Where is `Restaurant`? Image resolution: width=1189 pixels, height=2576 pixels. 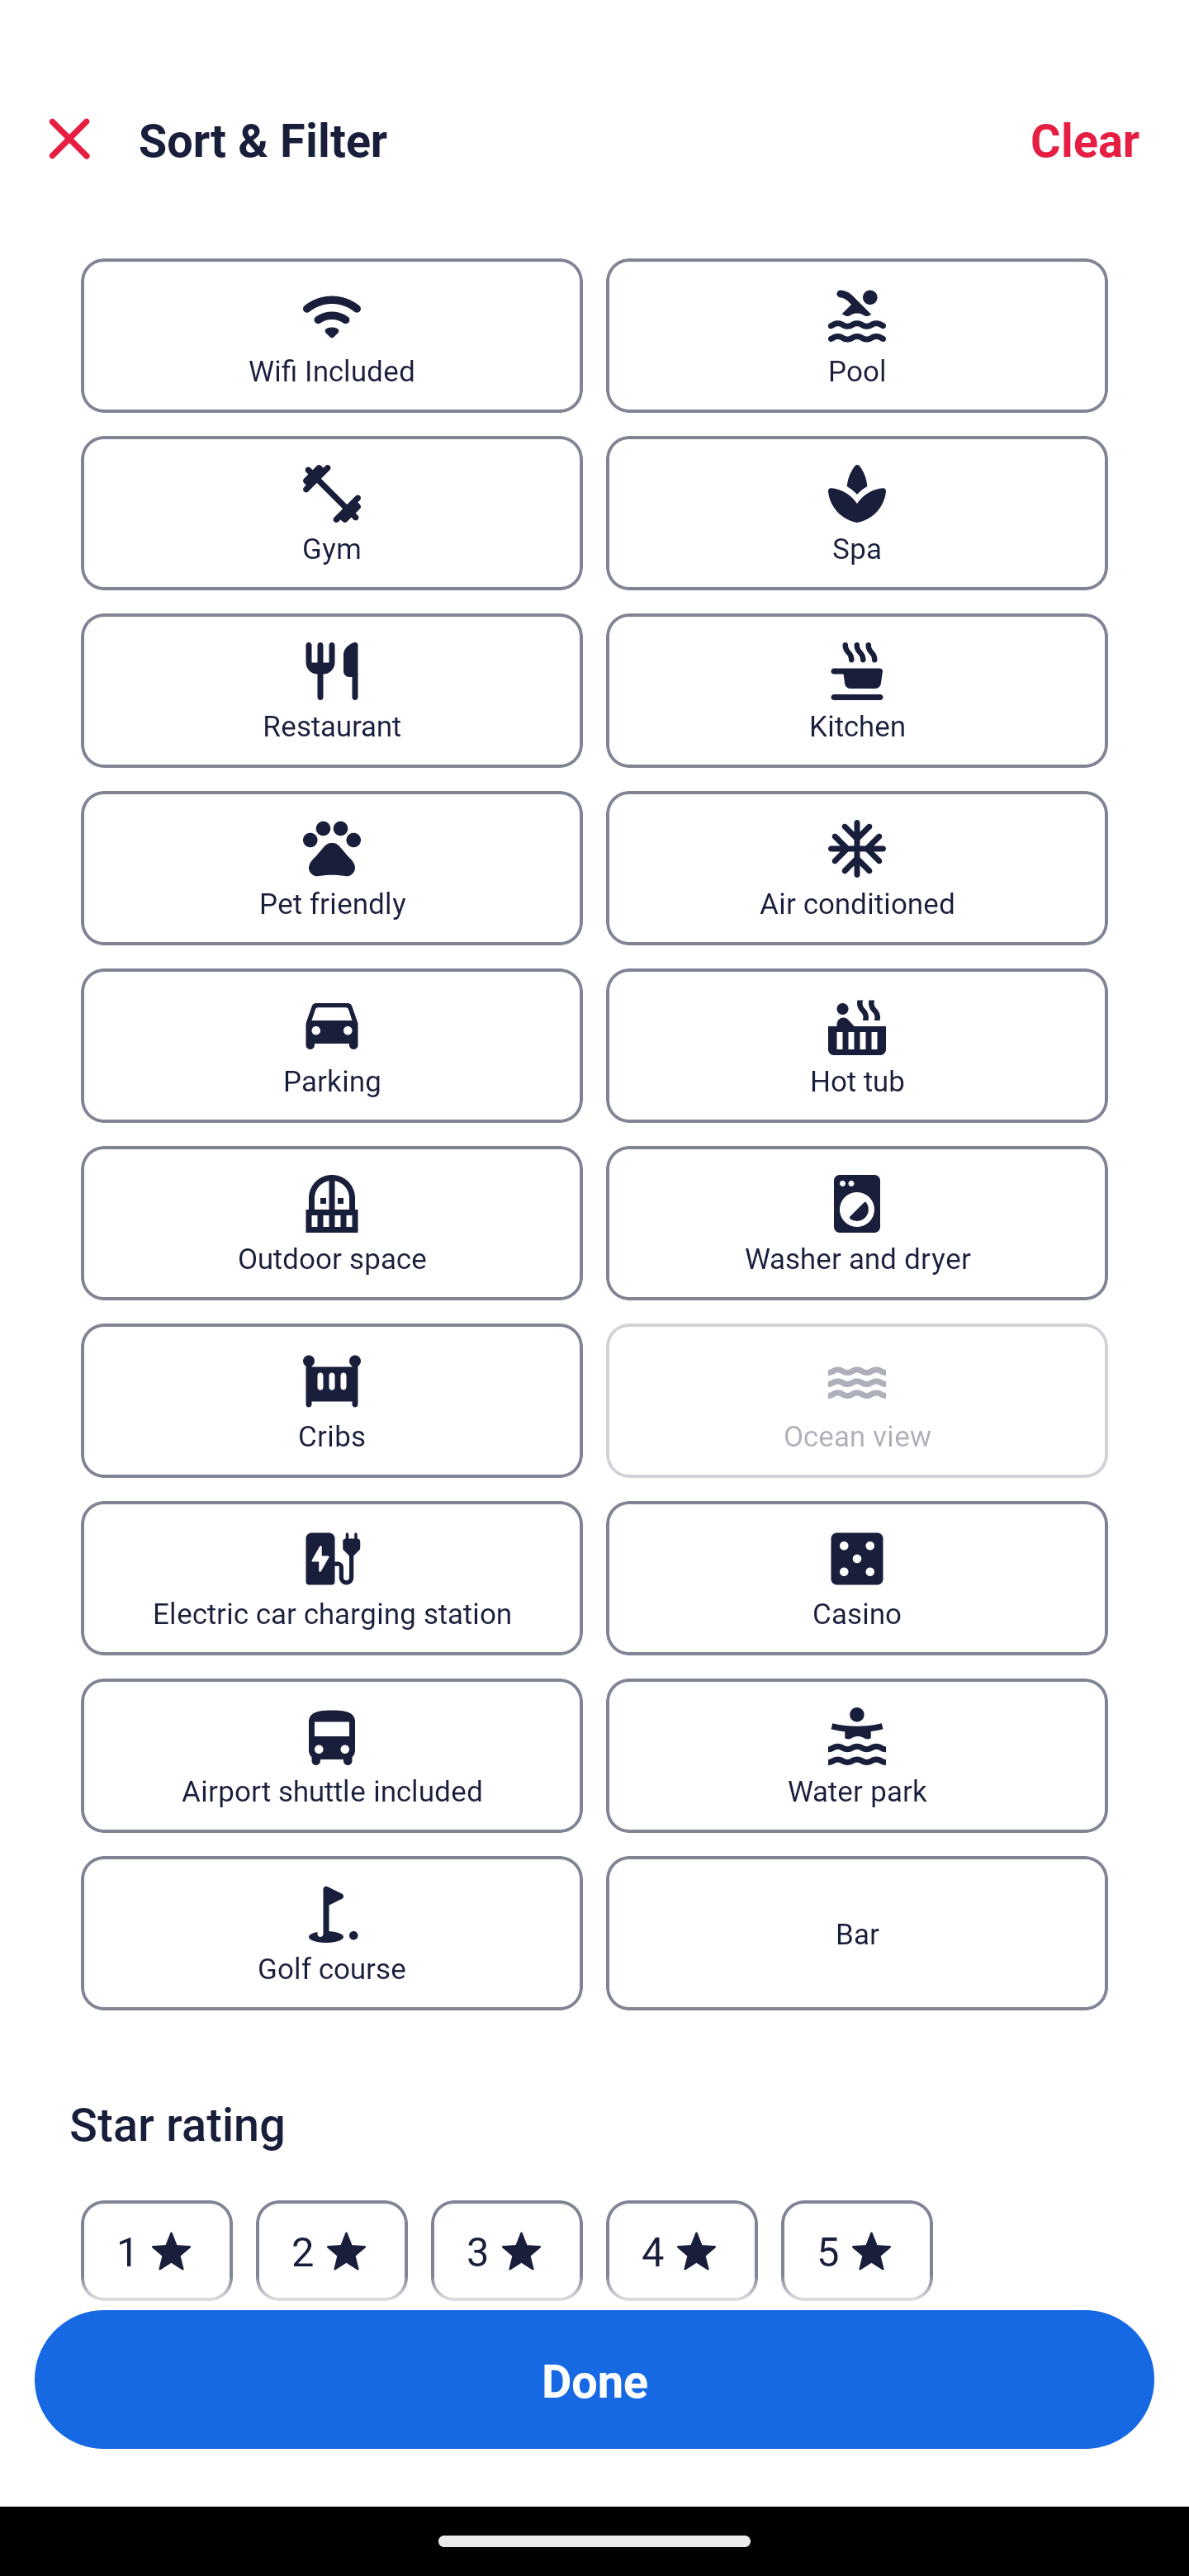
Restaurant is located at coordinates (331, 690).